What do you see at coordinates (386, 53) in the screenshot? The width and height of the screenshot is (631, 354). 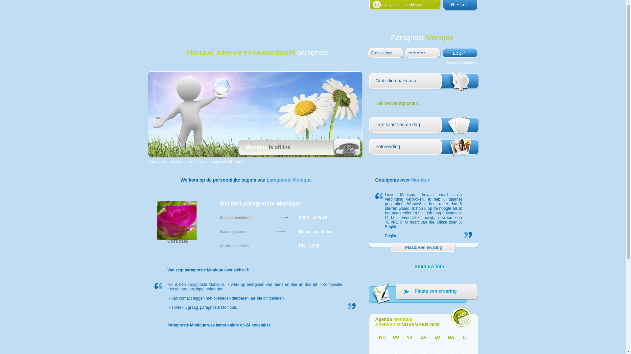 I see `E-mailadres..` at bounding box center [386, 53].